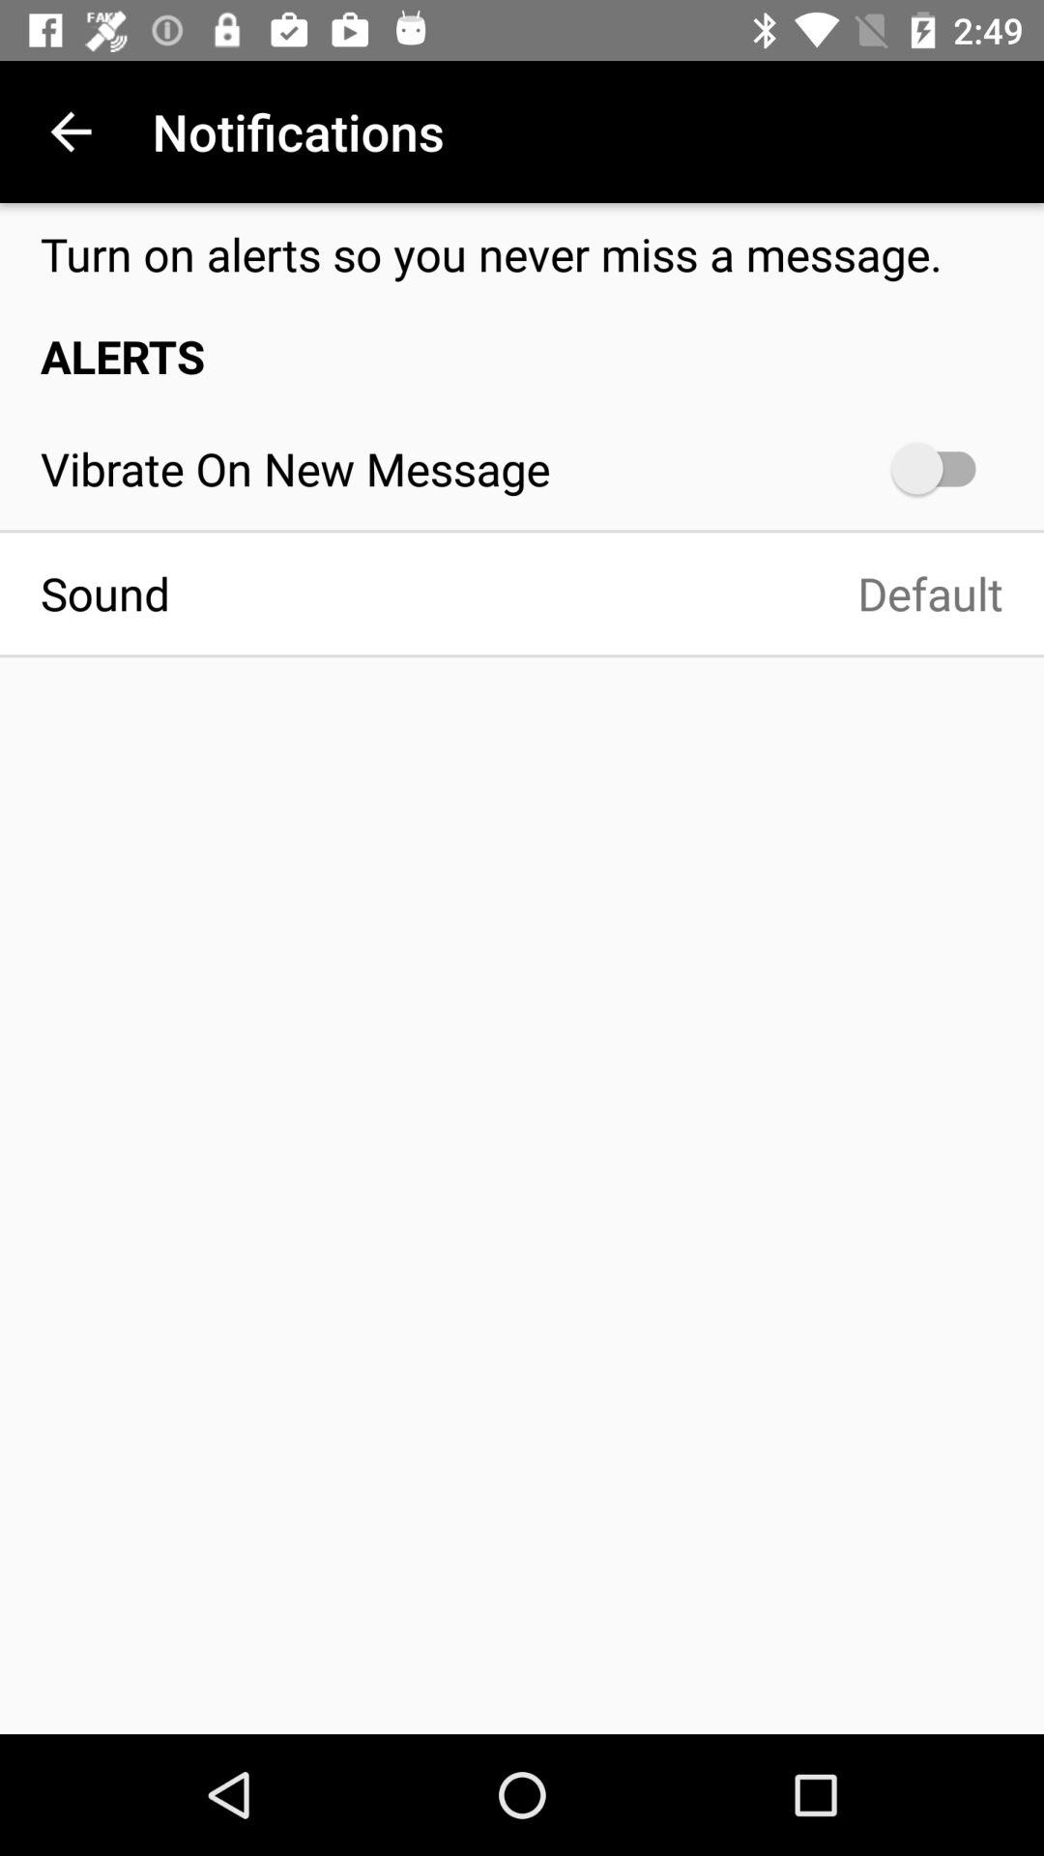  Describe the element at coordinates (607, 594) in the screenshot. I see `open the icon next to the sound icon` at that location.